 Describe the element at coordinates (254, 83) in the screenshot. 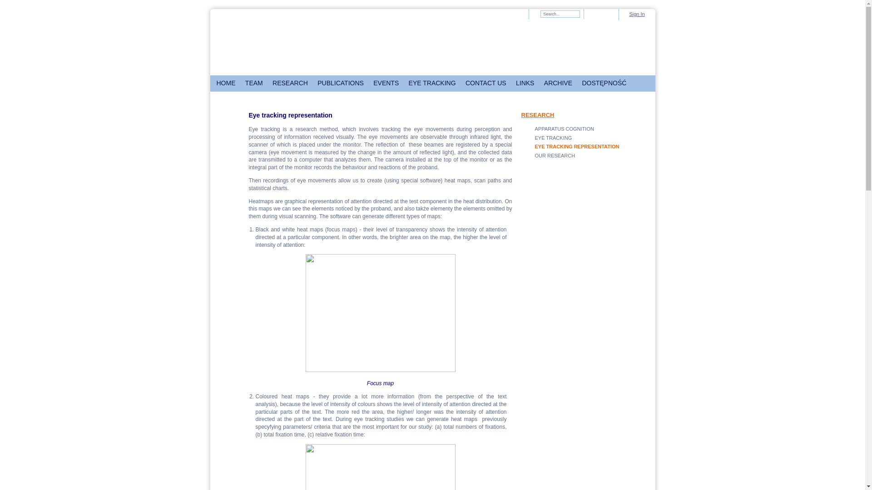

I see `TEAM` at that location.